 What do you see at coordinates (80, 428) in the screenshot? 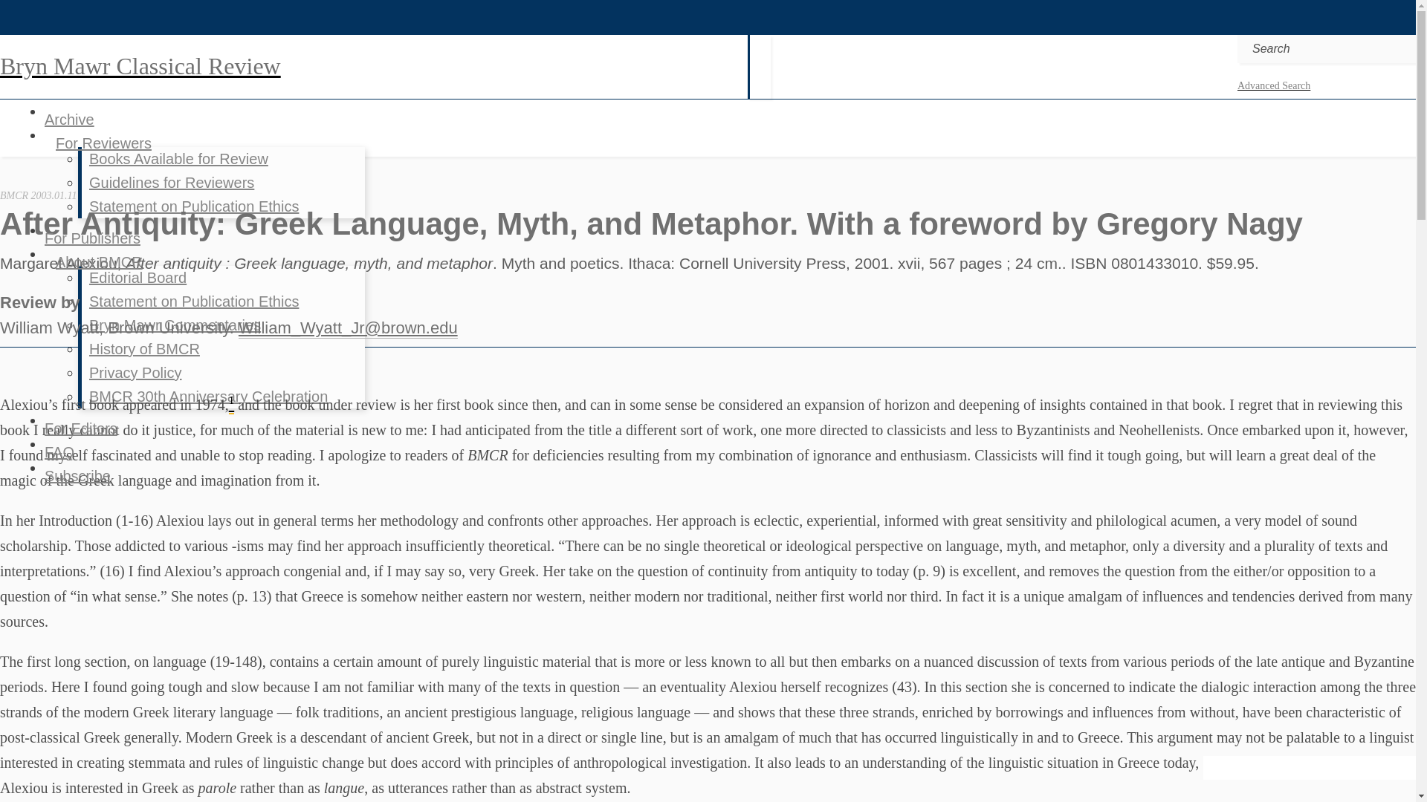
I see `For Editors` at bounding box center [80, 428].